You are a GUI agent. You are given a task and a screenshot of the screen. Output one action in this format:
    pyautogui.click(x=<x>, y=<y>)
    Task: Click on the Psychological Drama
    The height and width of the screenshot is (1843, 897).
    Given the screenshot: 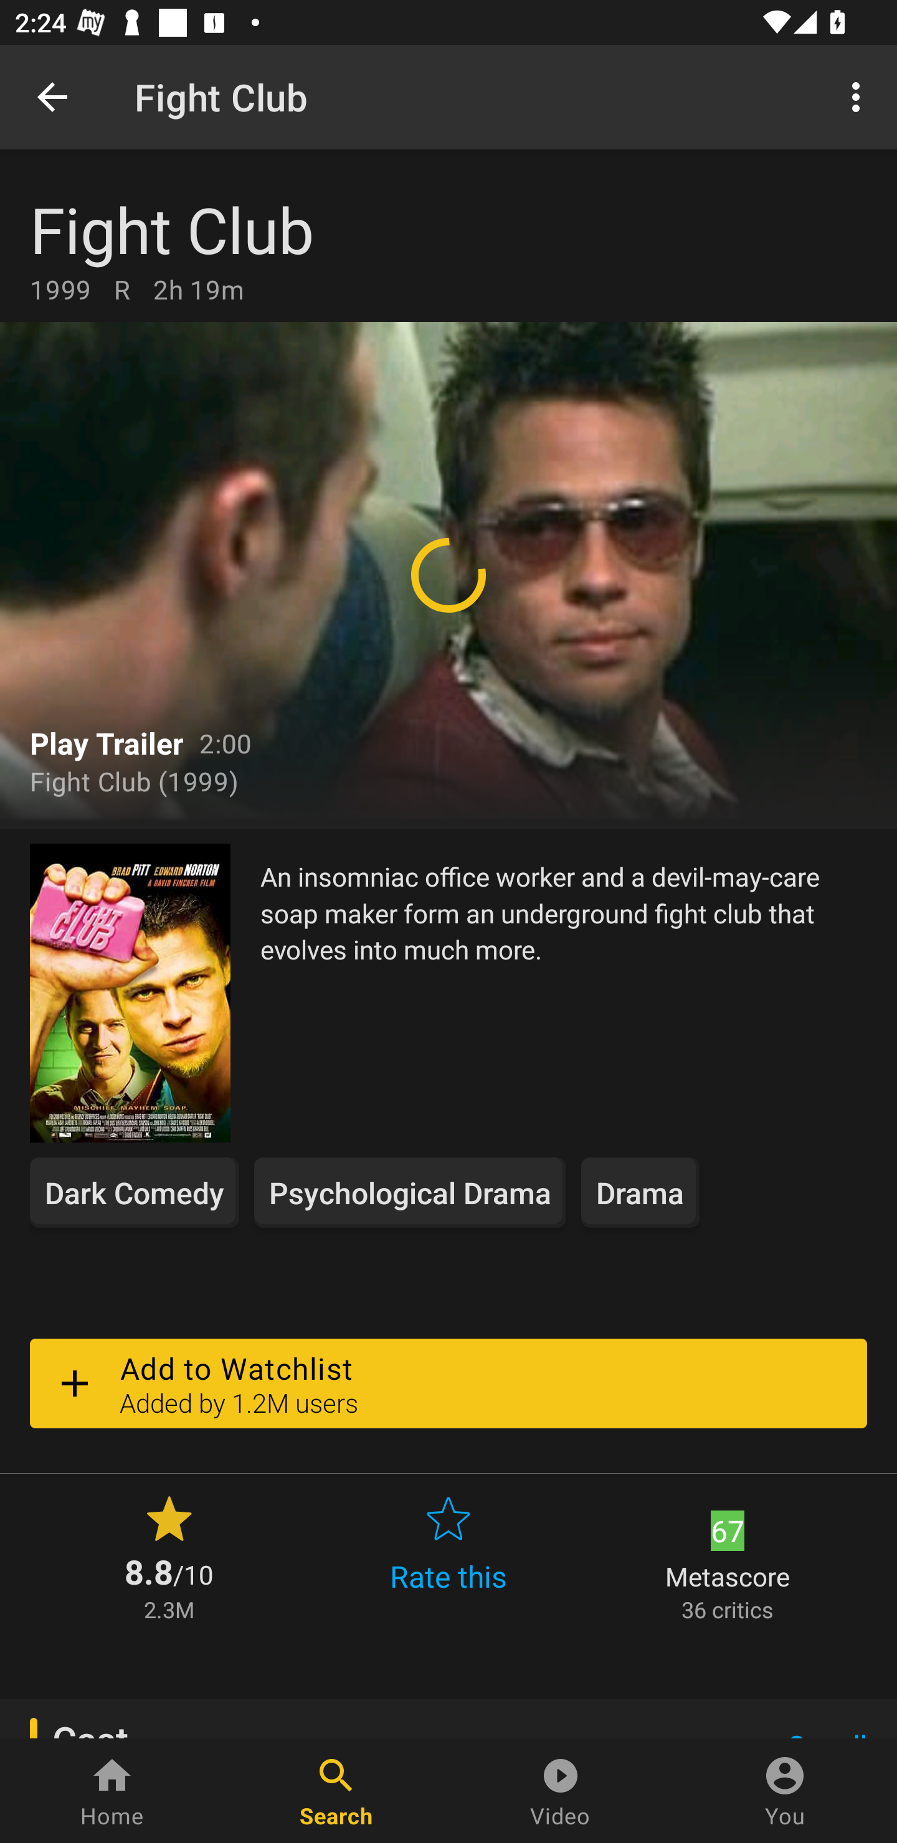 What is the action you would take?
    pyautogui.click(x=410, y=1192)
    